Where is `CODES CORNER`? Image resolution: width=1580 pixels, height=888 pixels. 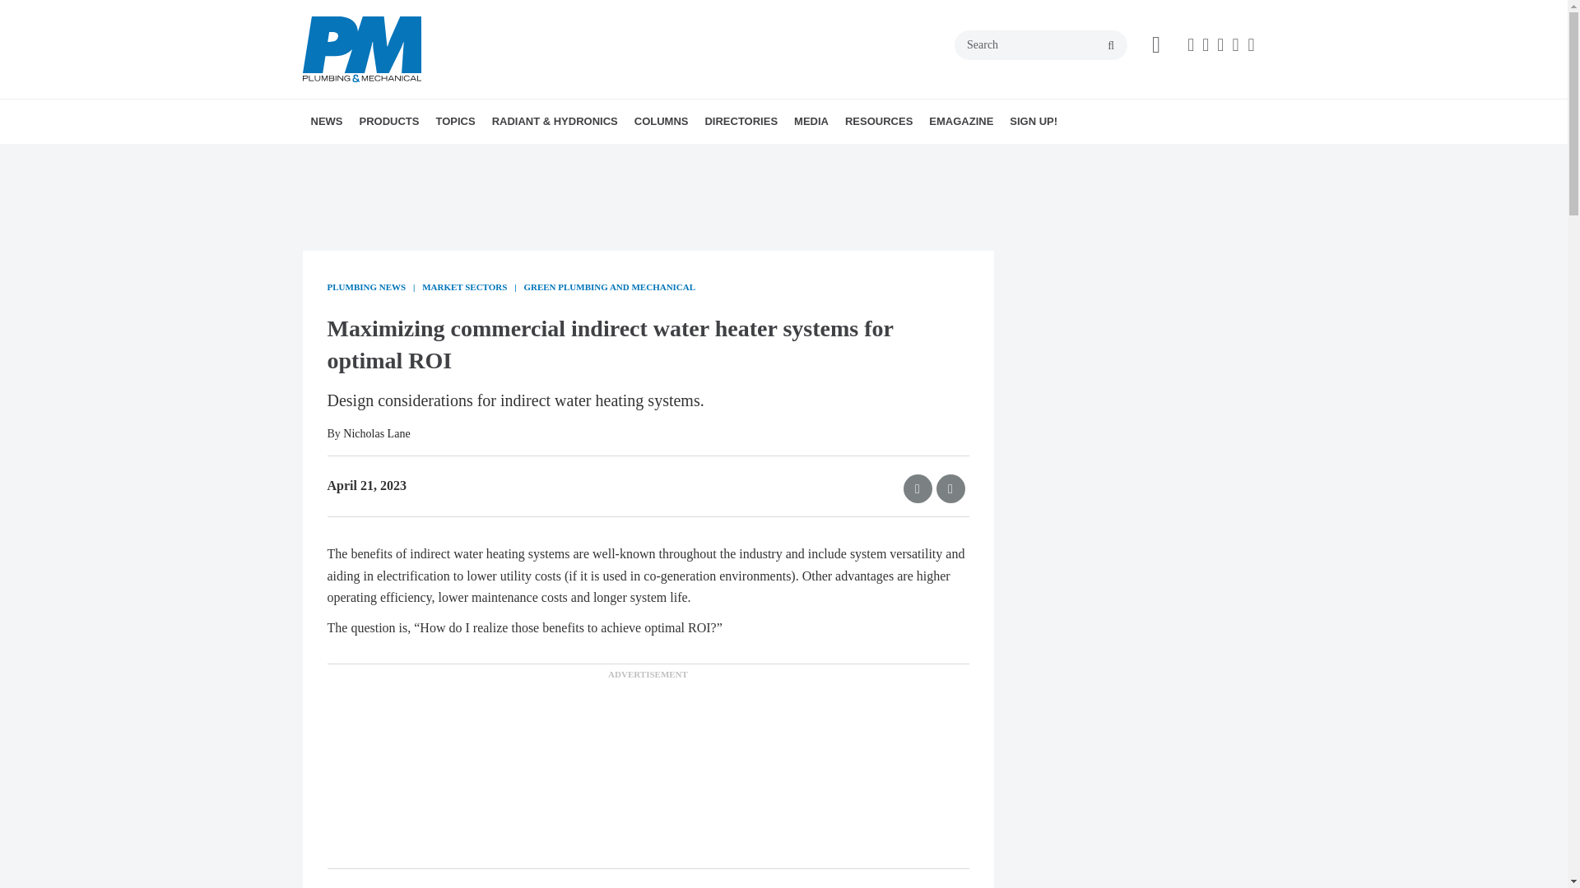 CODES CORNER is located at coordinates (729, 157).